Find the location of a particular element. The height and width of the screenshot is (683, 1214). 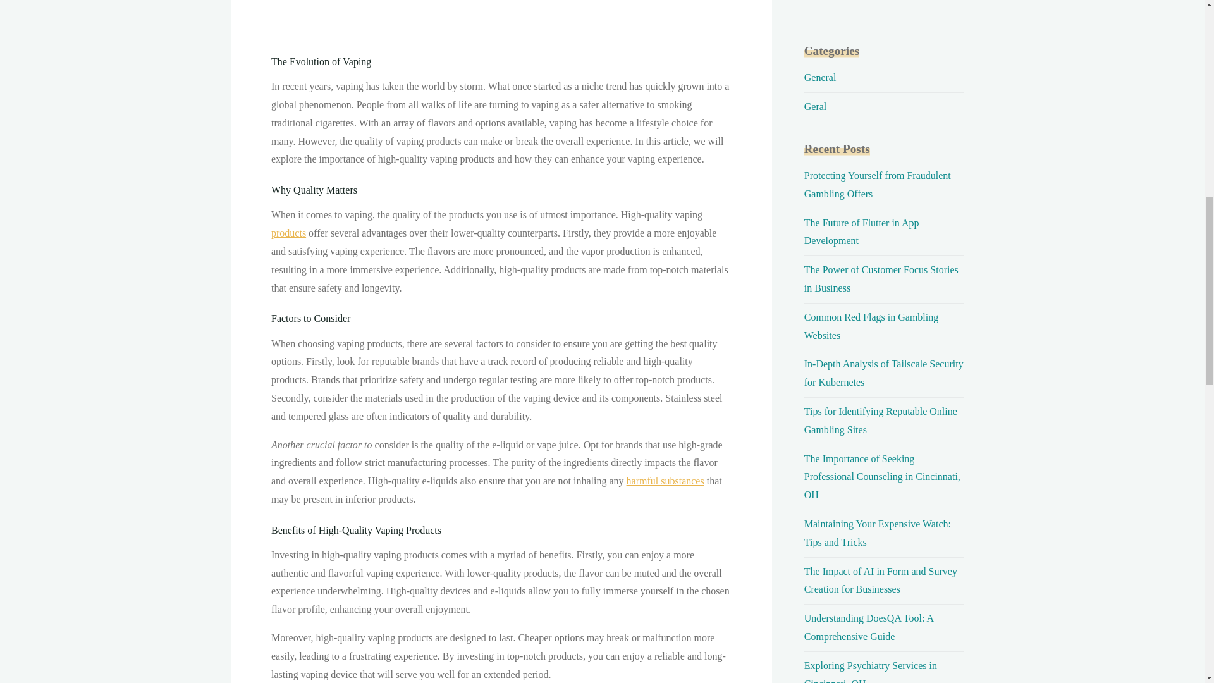

The Impact of AI in Form and Survey Creation for Businesses is located at coordinates (880, 581).